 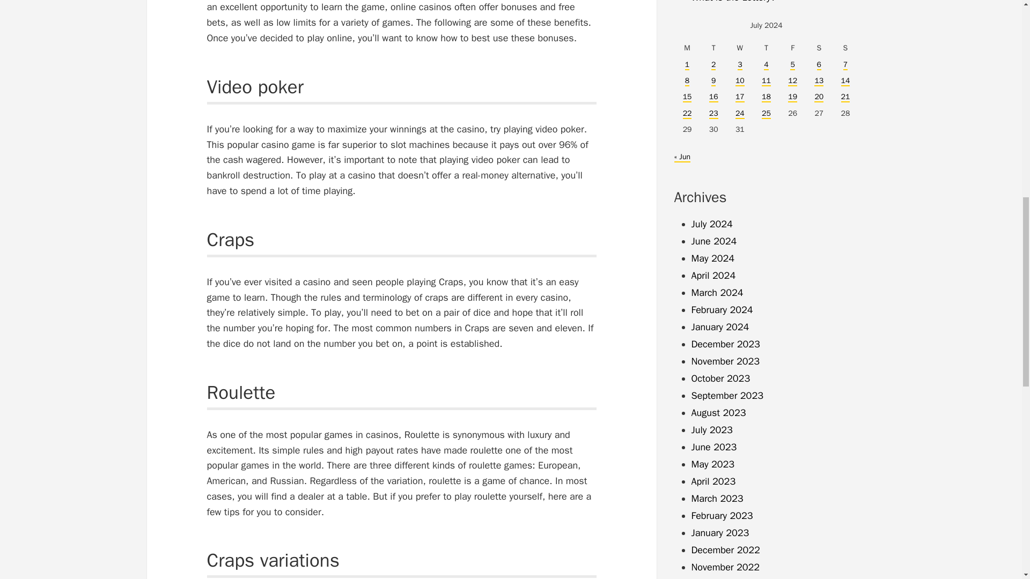 I want to click on Tuesday, so click(x=713, y=48).